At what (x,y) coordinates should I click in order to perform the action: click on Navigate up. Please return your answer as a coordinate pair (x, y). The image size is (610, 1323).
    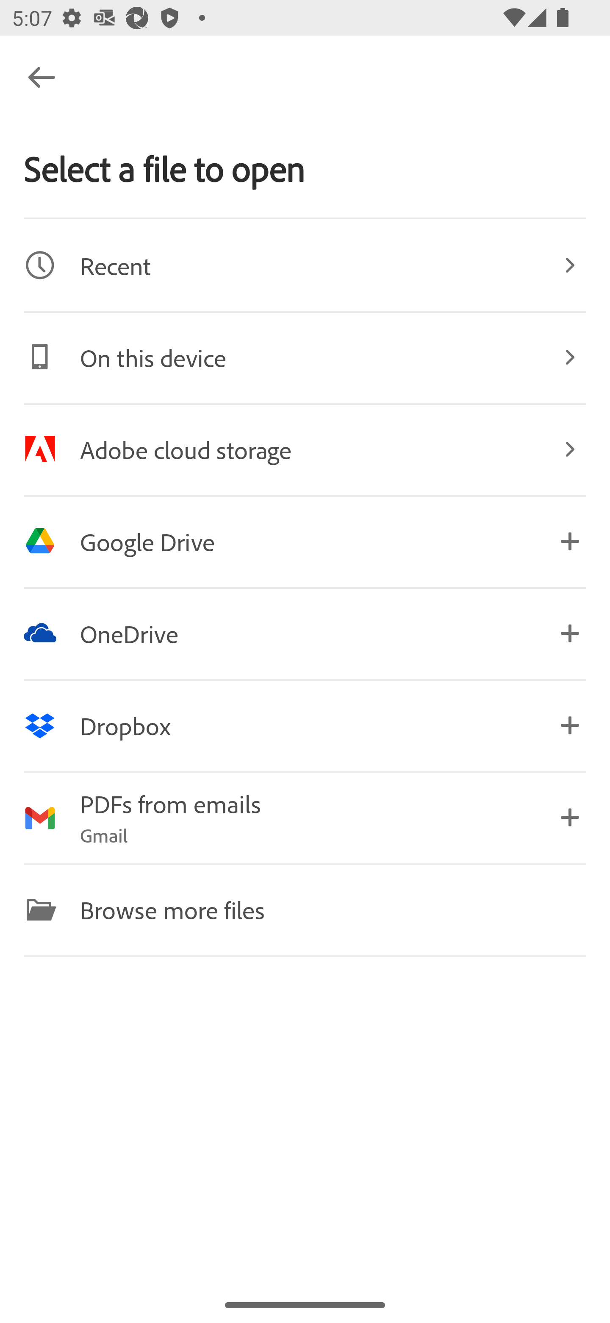
    Looking at the image, I should click on (42, 77).